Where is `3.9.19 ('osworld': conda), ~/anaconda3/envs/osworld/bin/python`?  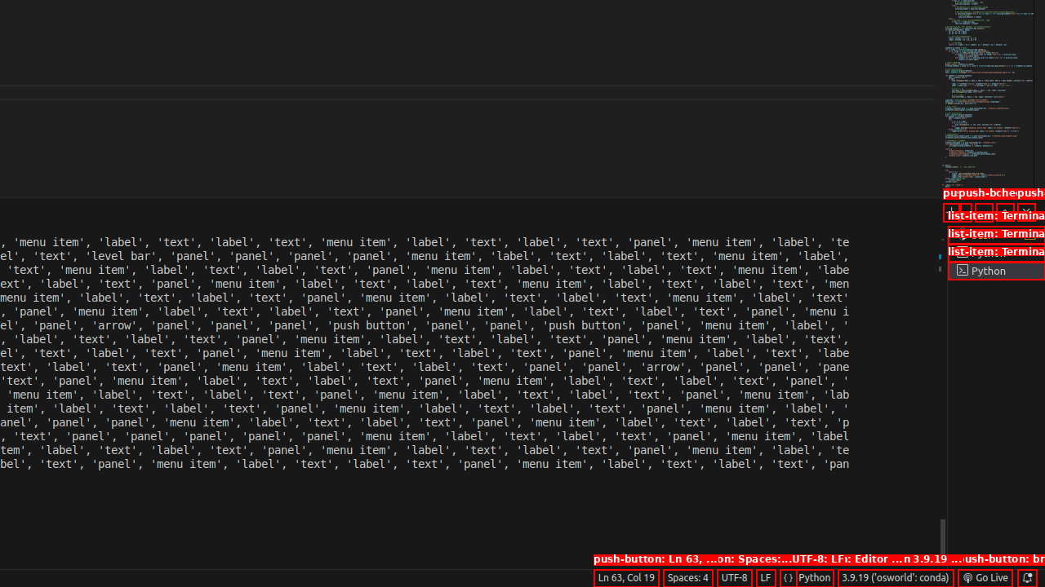 3.9.19 ('osworld': conda), ~/anaconda3/envs/osworld/bin/python is located at coordinates (896, 578).